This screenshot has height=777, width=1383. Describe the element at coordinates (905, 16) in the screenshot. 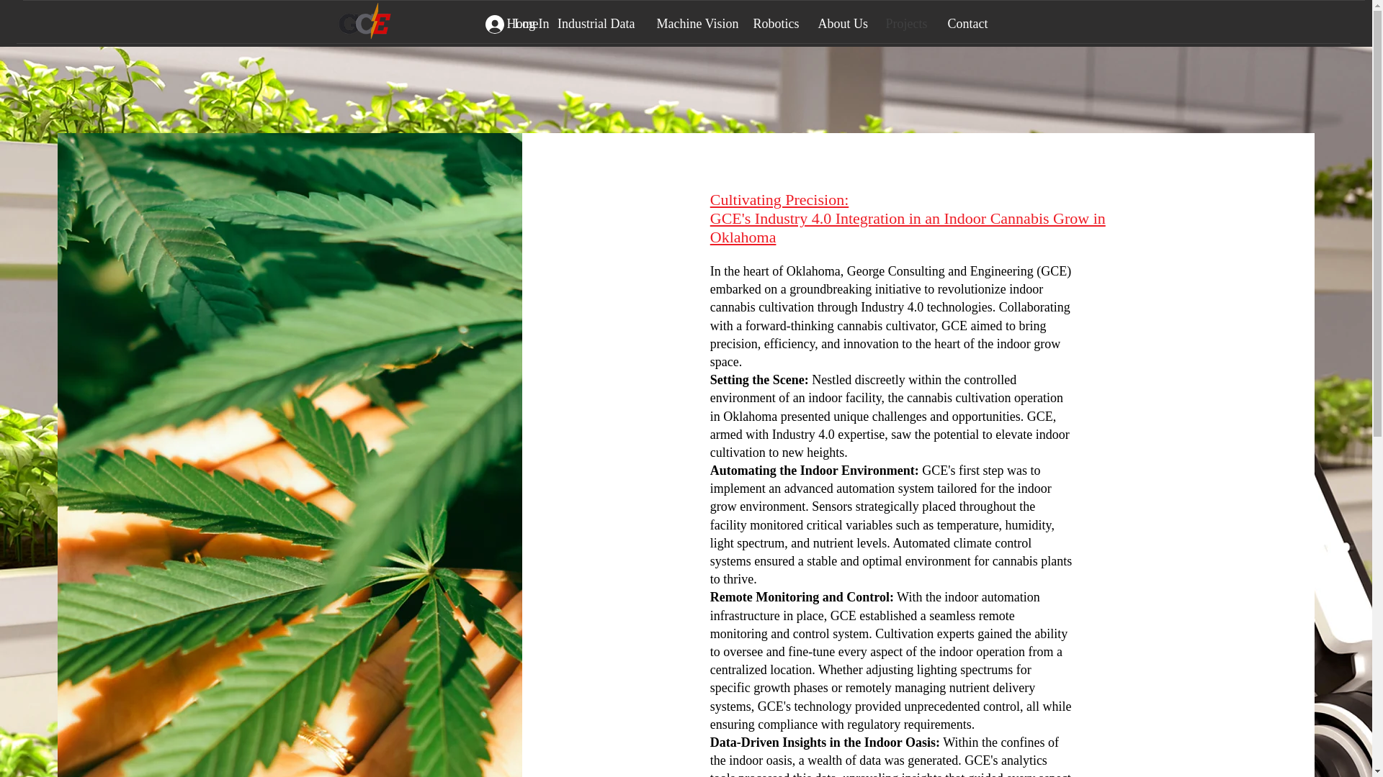

I see `Projects` at that location.